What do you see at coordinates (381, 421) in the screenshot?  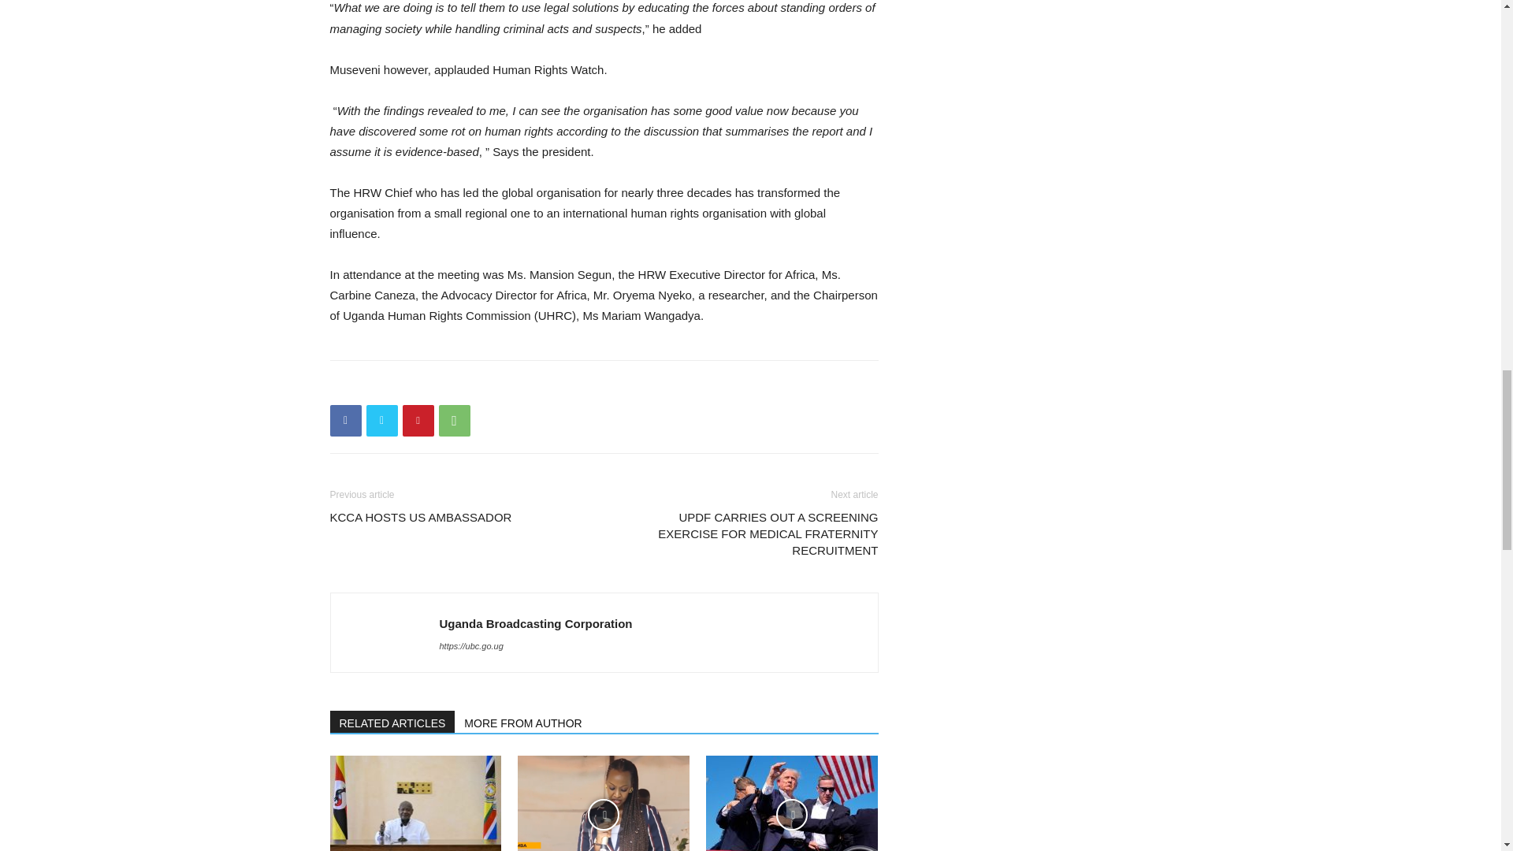 I see `Twitter` at bounding box center [381, 421].